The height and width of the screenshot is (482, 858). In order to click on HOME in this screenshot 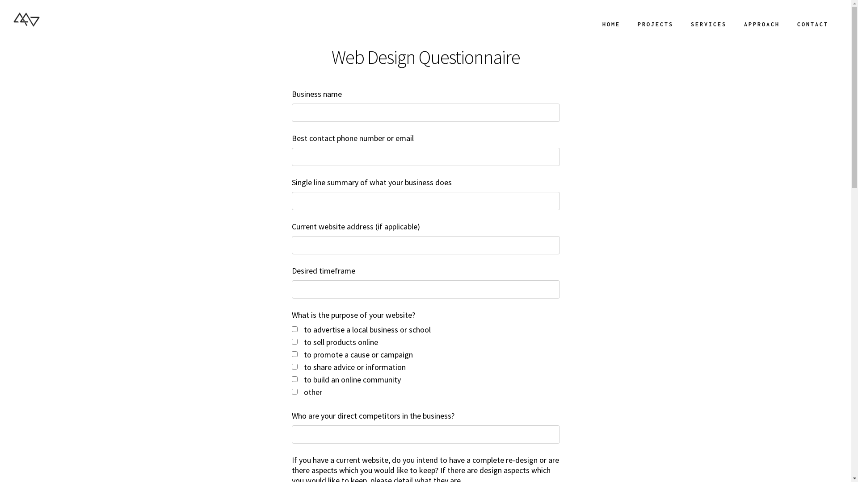, I will do `click(610, 25)`.